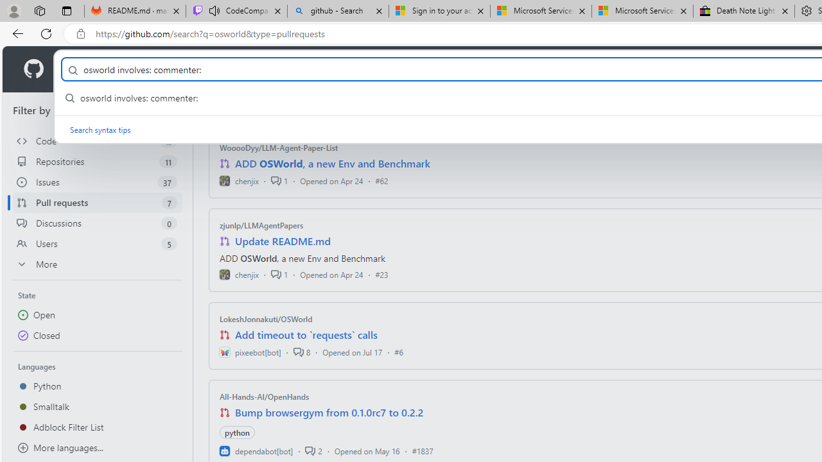  Describe the element at coordinates (145, 69) in the screenshot. I see `Solutions` at that location.